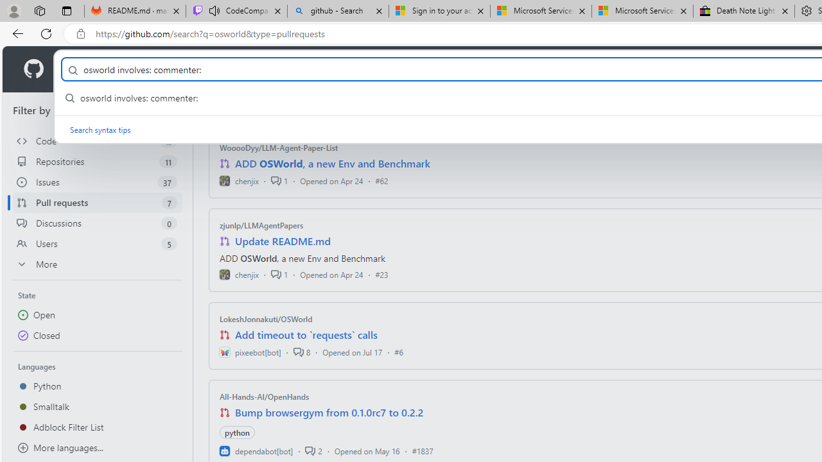  Describe the element at coordinates (145, 69) in the screenshot. I see `Solutions` at that location.